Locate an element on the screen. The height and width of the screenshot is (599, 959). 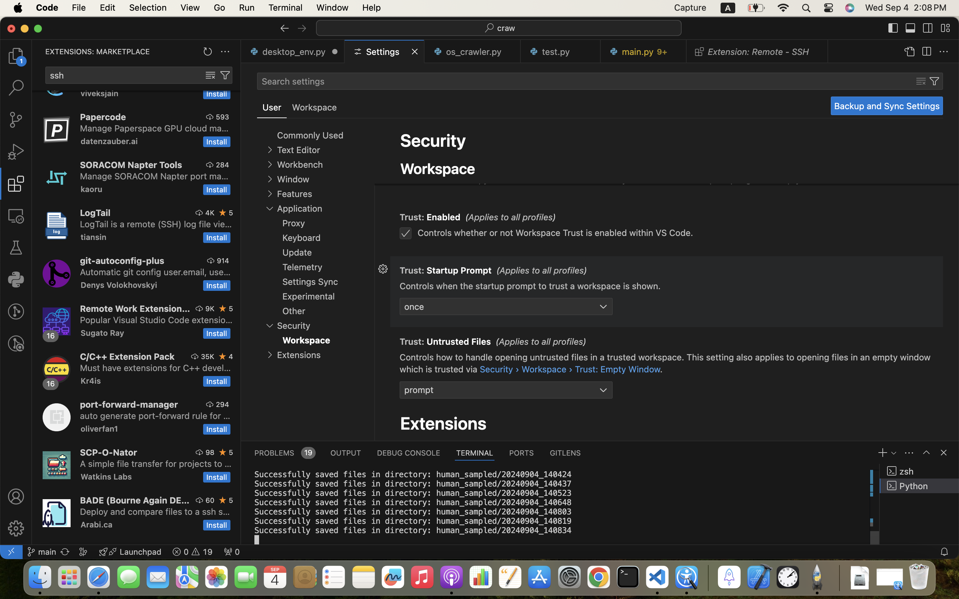
Popular Visual Studio Code extensions for Remote Work is located at coordinates (157, 320).